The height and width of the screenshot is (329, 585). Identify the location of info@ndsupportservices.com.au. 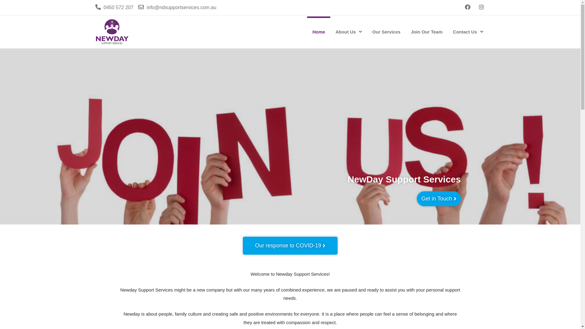
(177, 8).